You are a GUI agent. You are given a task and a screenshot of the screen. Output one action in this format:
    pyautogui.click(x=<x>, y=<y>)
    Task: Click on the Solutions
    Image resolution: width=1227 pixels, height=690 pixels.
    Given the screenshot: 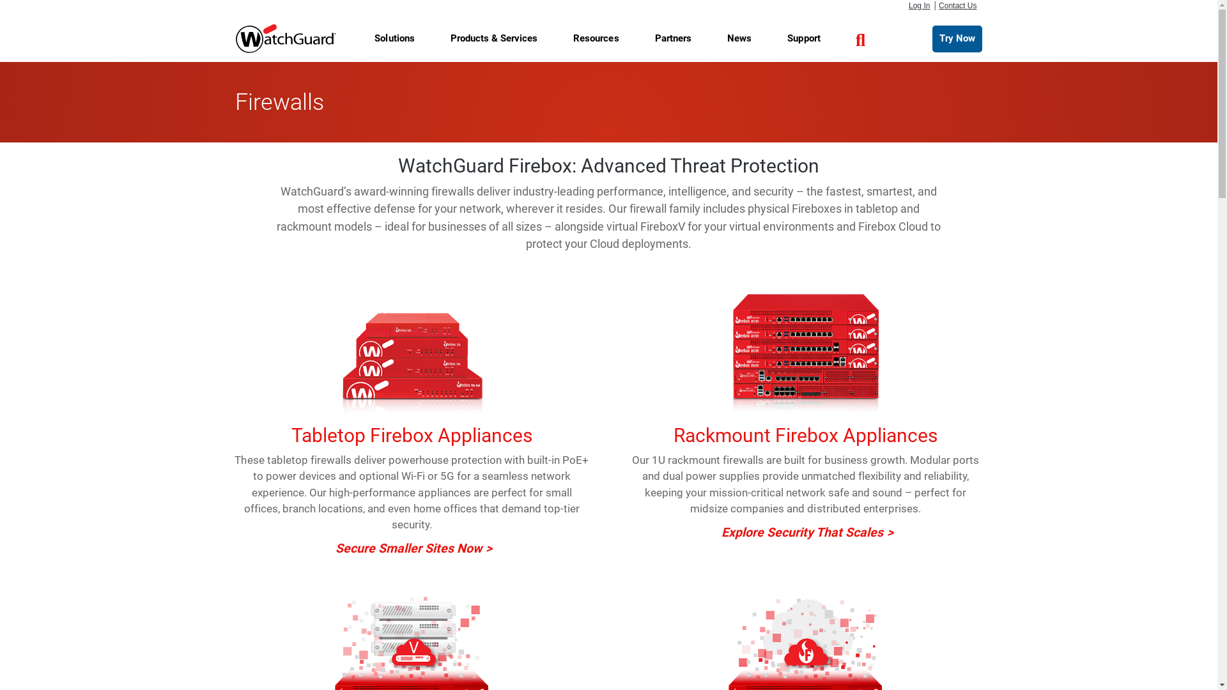 What is the action you would take?
    pyautogui.click(x=394, y=38)
    